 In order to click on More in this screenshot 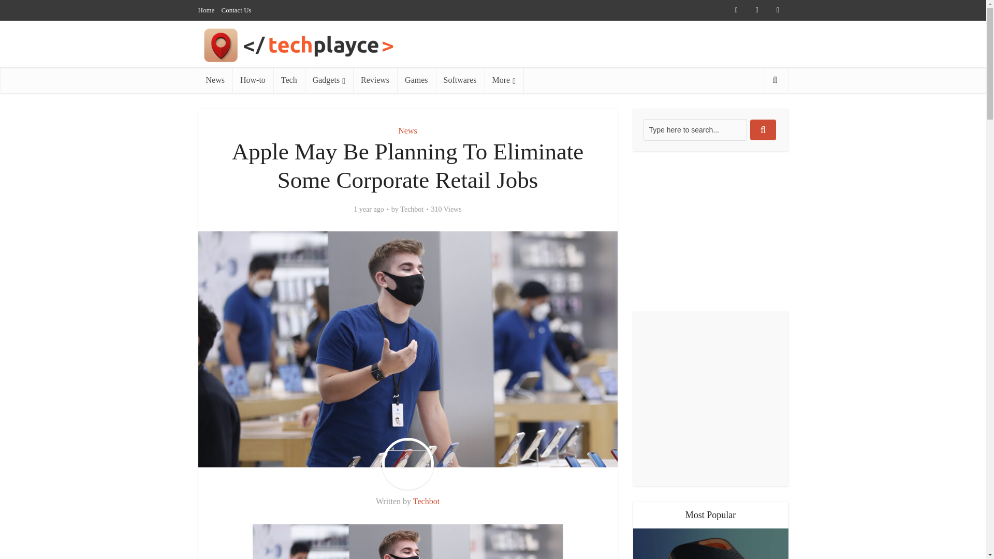, I will do `click(504, 80)`.